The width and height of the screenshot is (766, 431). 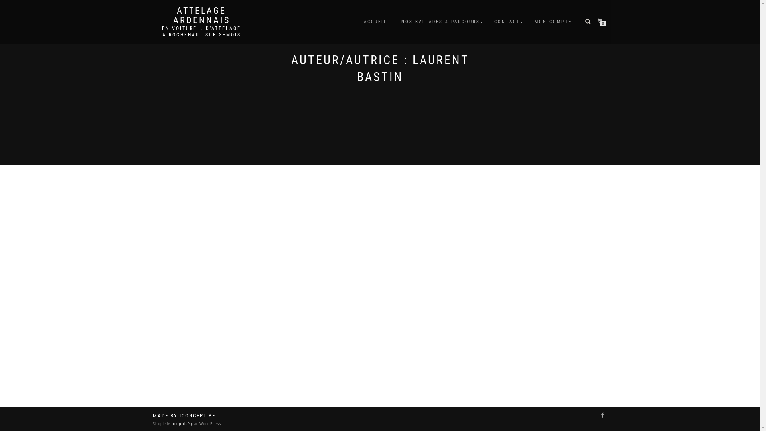 I want to click on ATTELAGE ARDENNAIS, so click(x=201, y=16).